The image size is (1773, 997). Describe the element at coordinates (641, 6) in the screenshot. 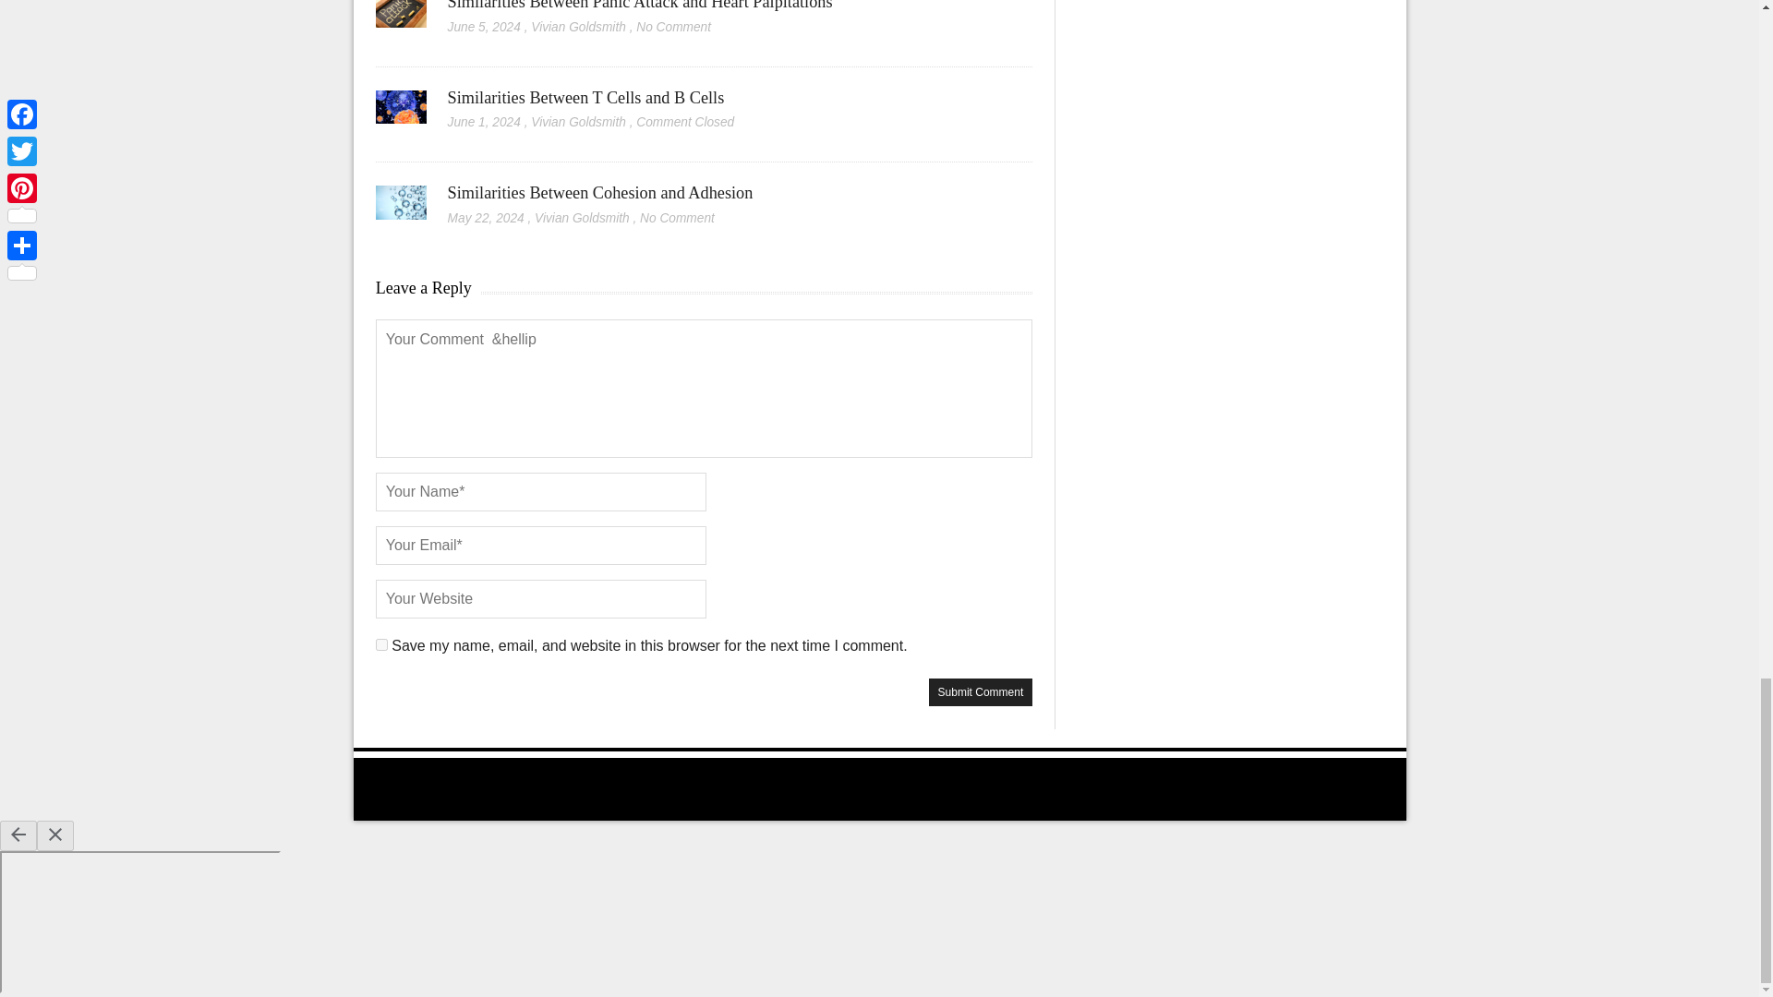

I see `Similarities Between Panic Attack and Heart Palpitations` at that location.